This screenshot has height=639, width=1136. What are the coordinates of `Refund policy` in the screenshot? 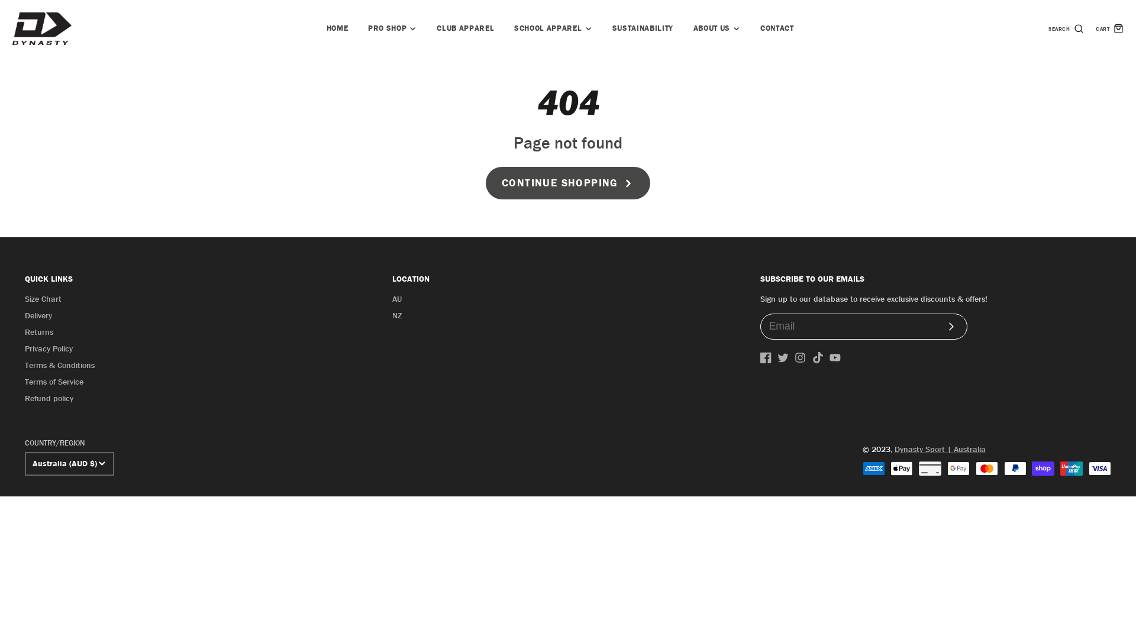 It's located at (49, 399).